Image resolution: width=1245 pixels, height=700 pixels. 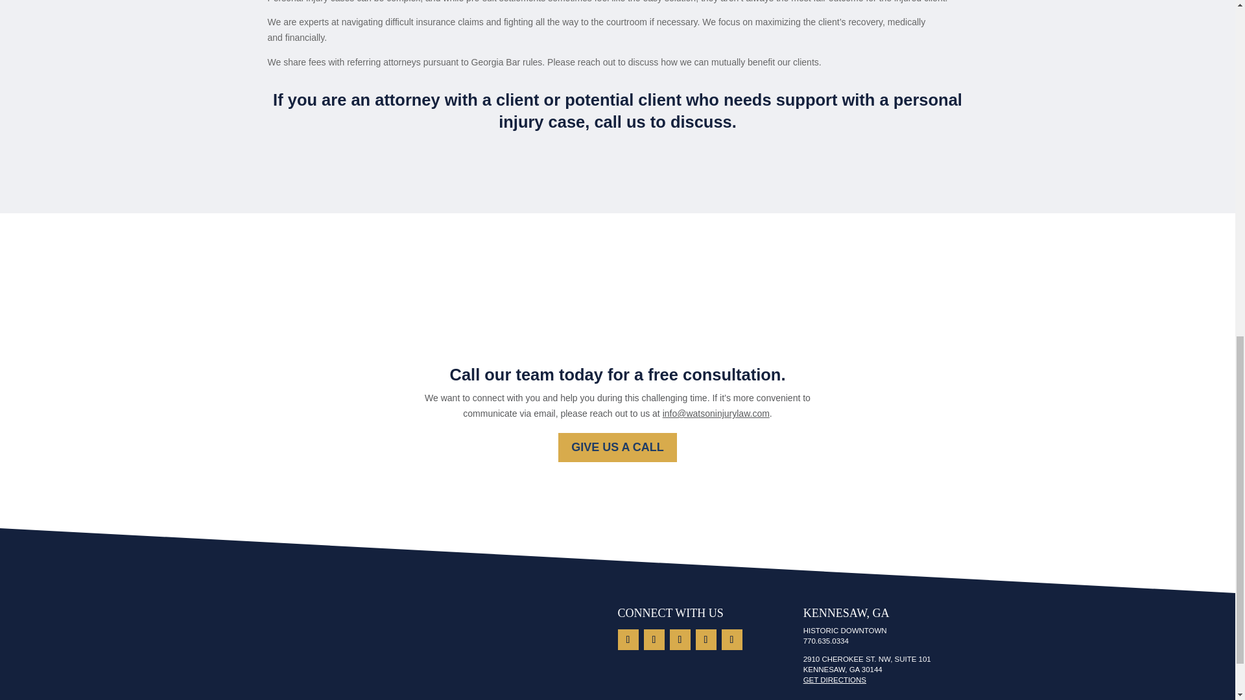 What do you see at coordinates (628, 639) in the screenshot?
I see `Follow on LinkedIn` at bounding box center [628, 639].